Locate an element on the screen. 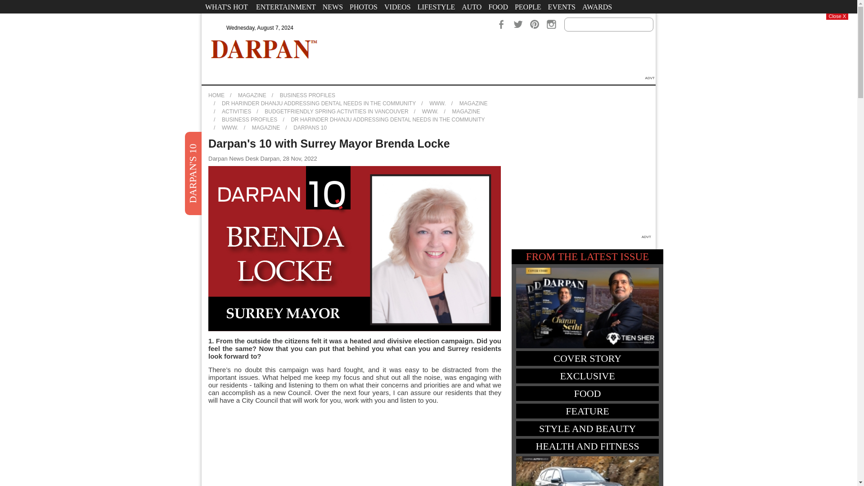 This screenshot has height=486, width=864. MAGAZINE is located at coordinates (466, 111).